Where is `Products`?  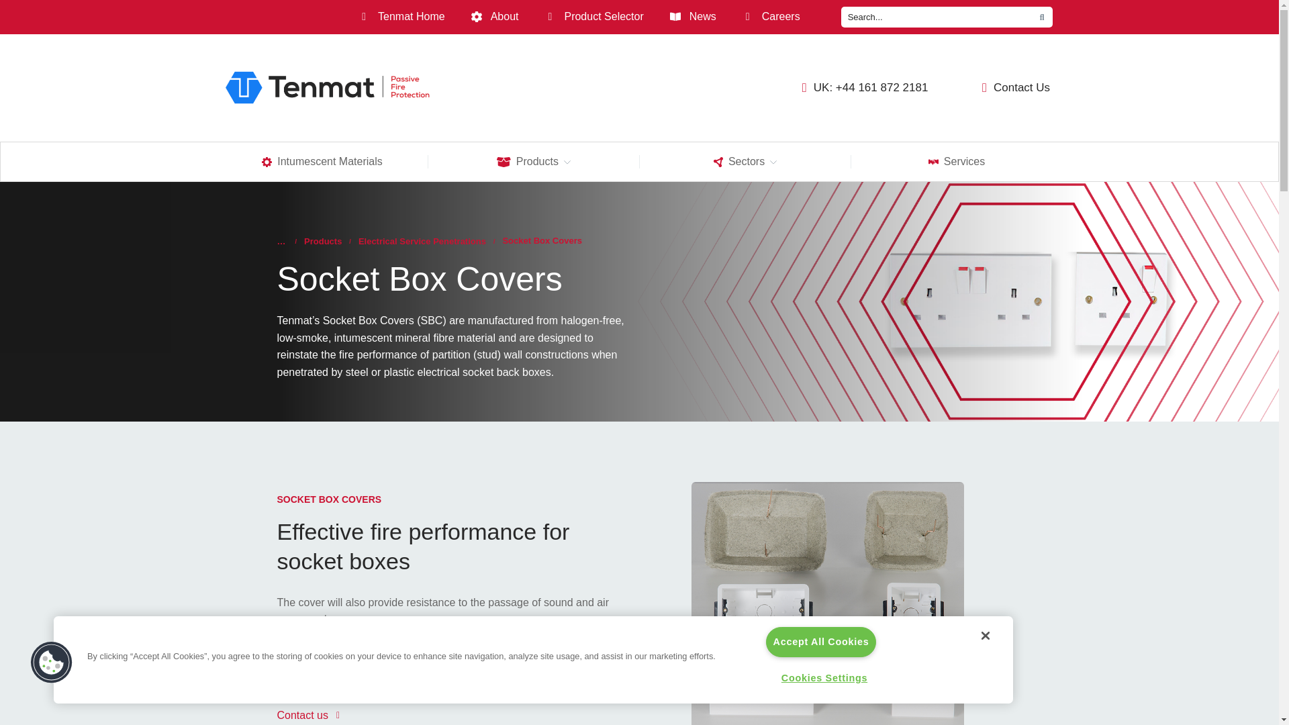
Products is located at coordinates (322, 242).